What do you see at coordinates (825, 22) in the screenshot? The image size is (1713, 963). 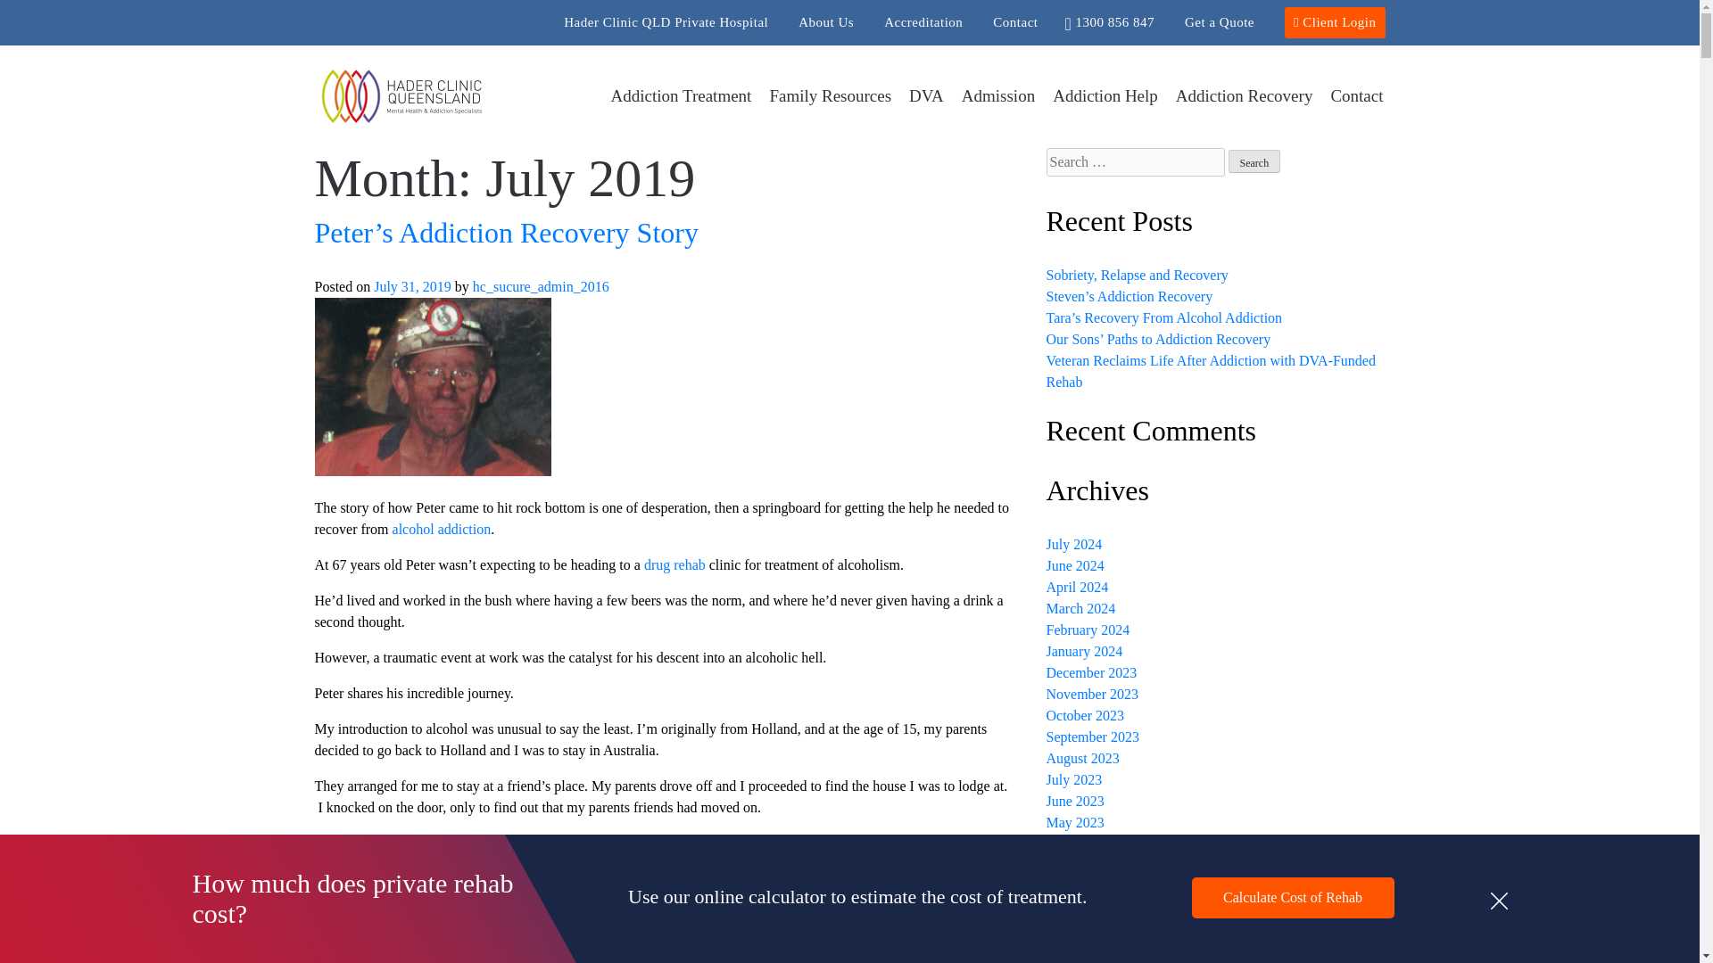 I see `About Us` at bounding box center [825, 22].